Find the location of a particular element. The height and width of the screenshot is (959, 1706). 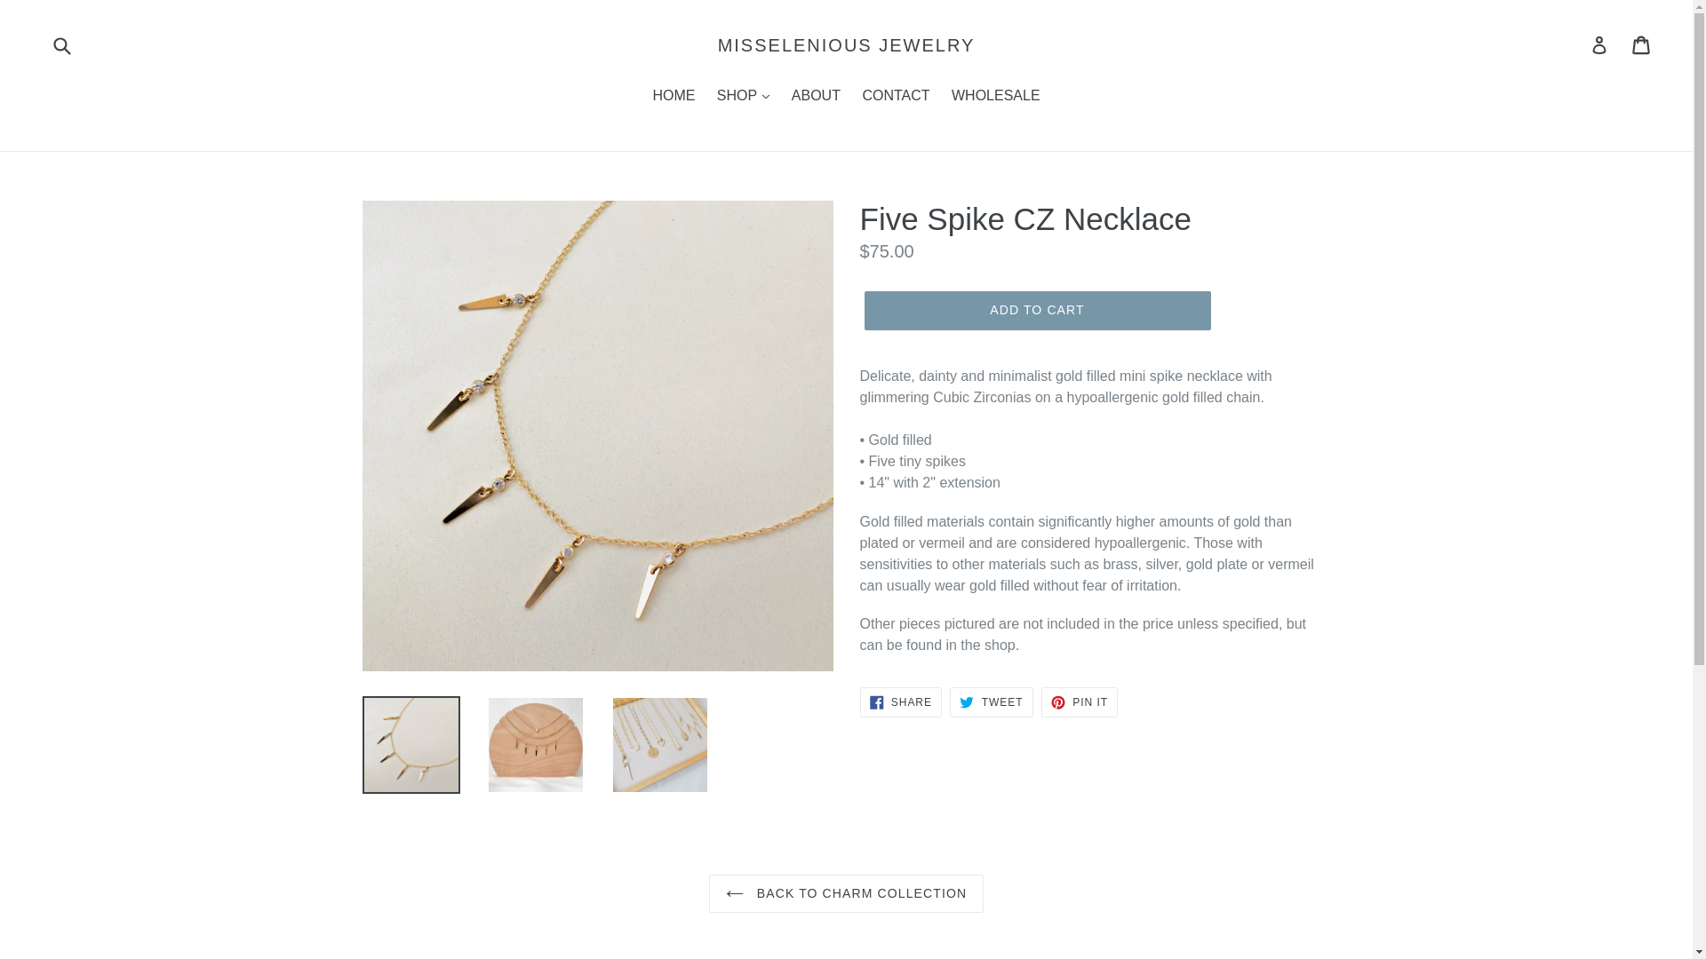

CONTACT is located at coordinates (896, 98).